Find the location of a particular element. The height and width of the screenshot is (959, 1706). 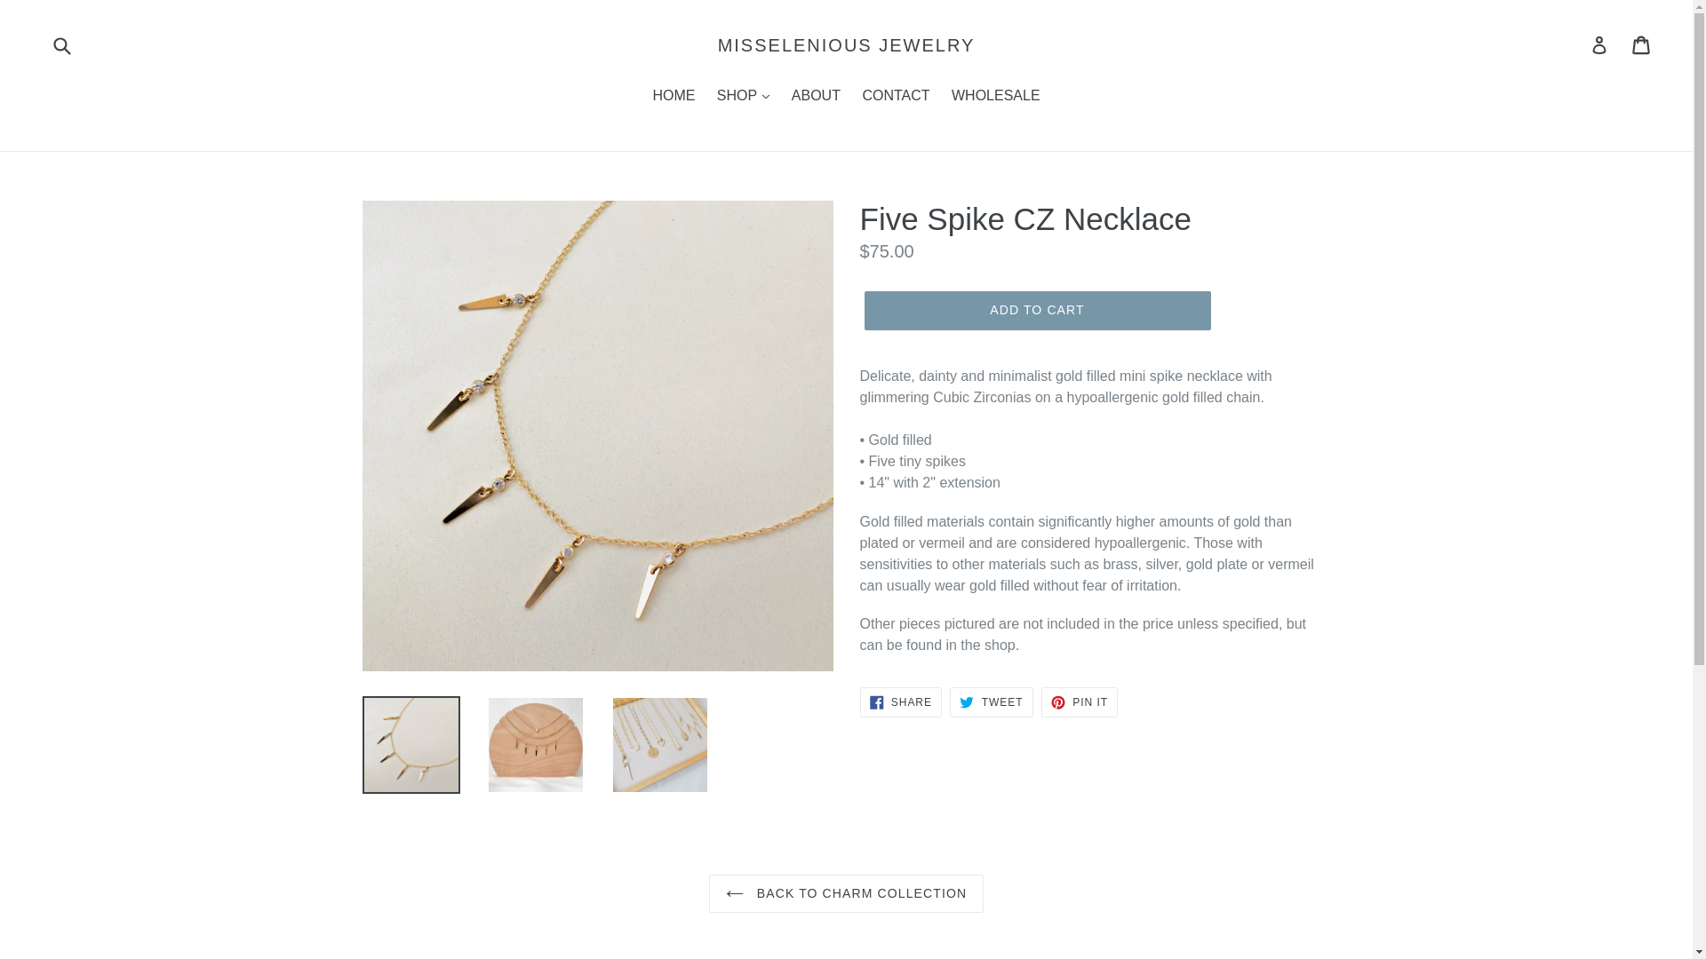

CONTACT is located at coordinates (896, 98).